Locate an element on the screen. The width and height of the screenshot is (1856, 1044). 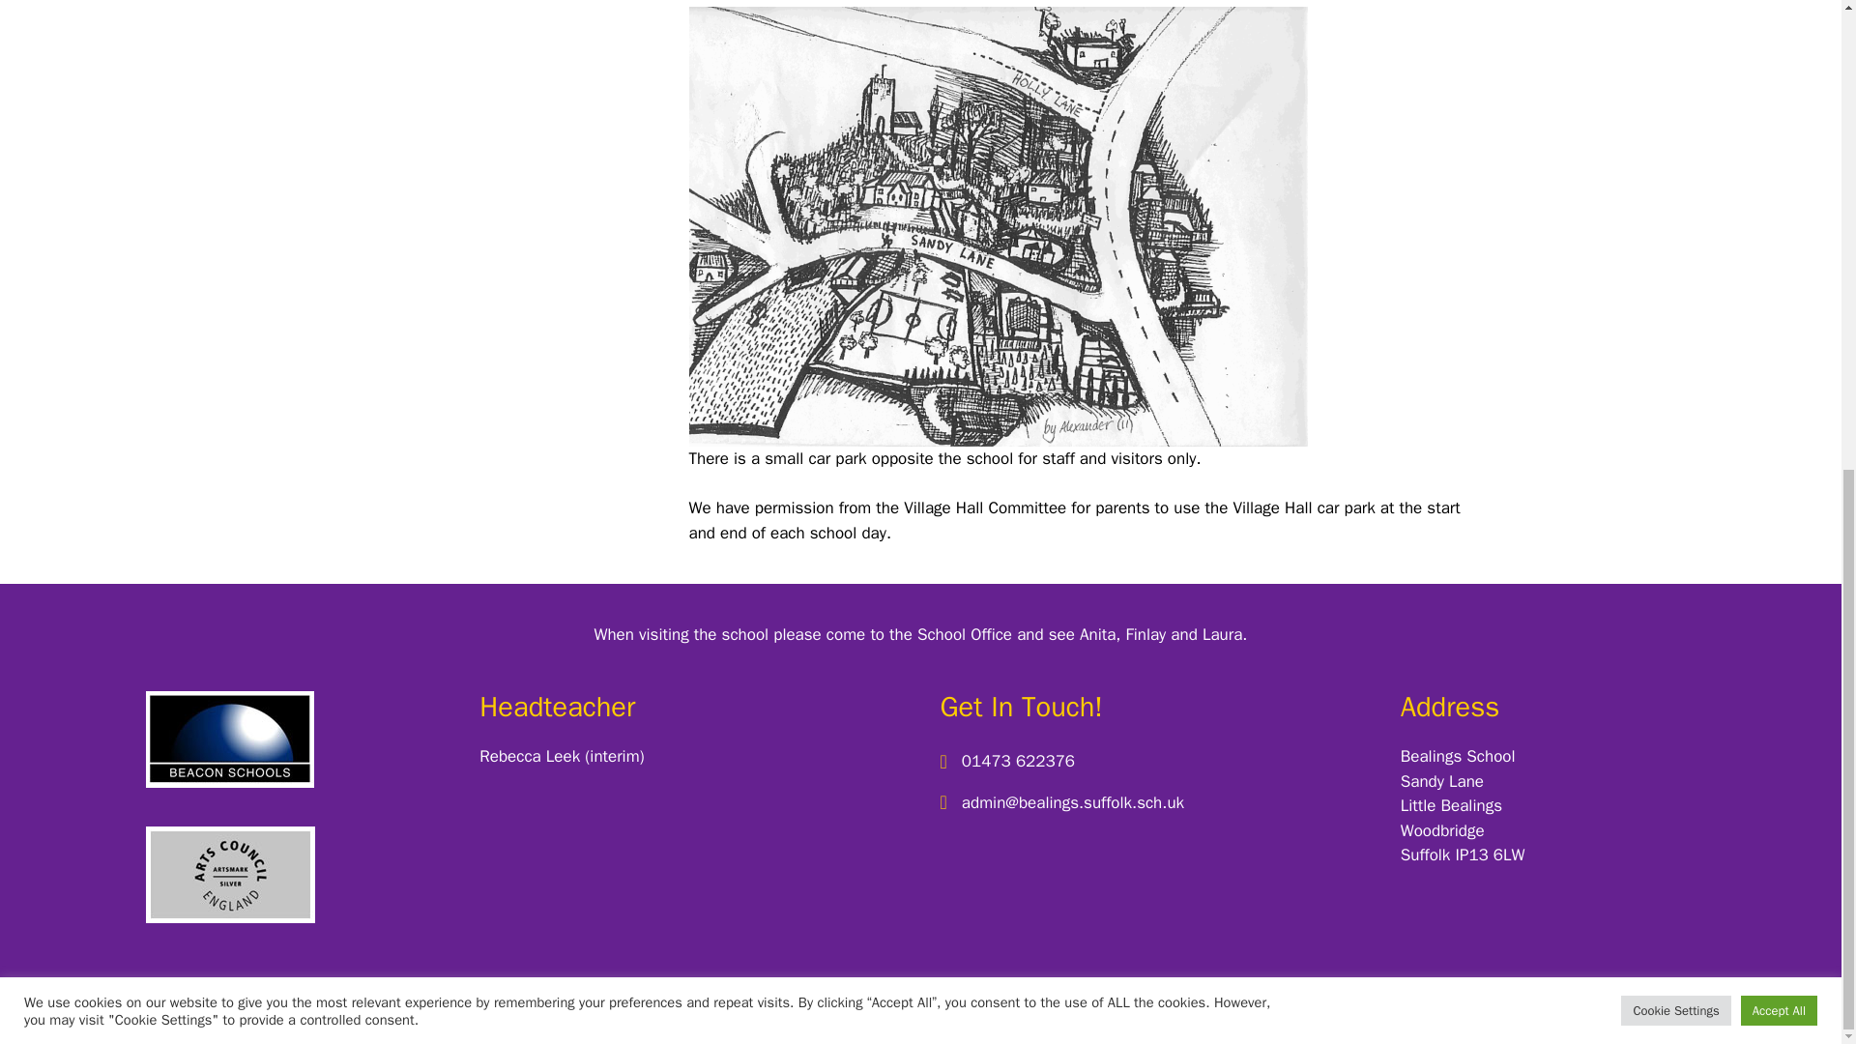
beacon-schools is located at coordinates (230, 739).